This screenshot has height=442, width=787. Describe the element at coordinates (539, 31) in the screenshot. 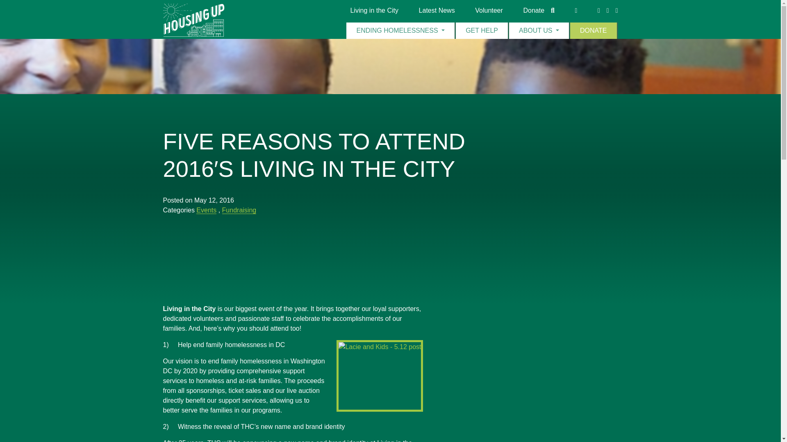

I see `About Us` at that location.